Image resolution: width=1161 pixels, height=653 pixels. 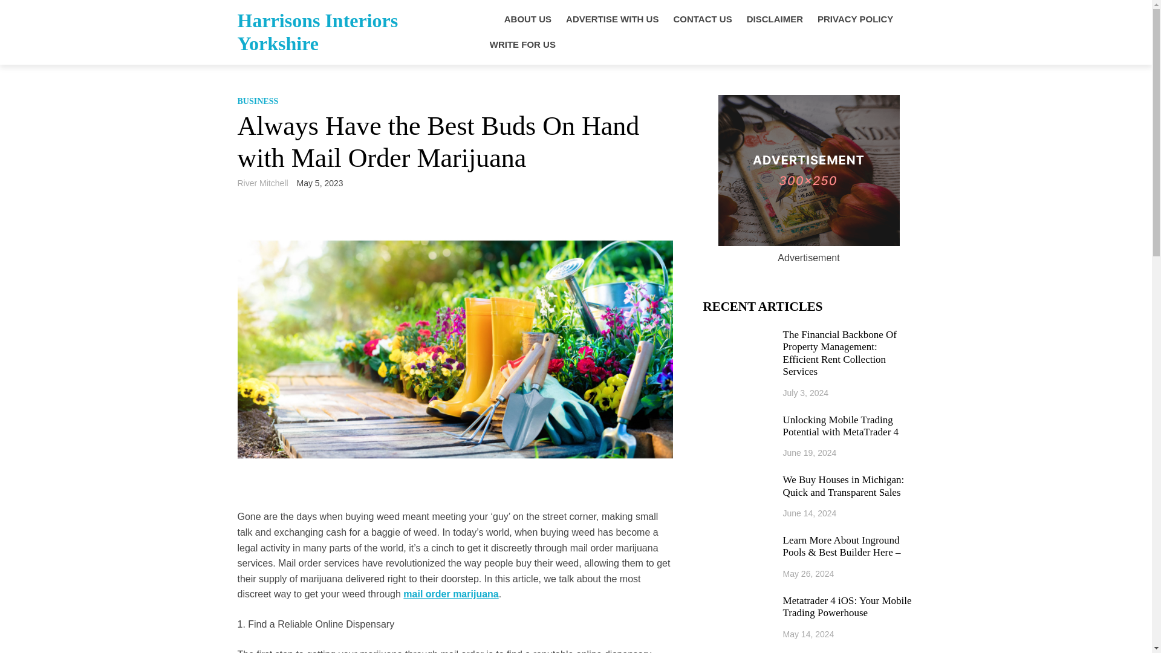 What do you see at coordinates (805, 392) in the screenshot?
I see `July 3, 2024` at bounding box center [805, 392].